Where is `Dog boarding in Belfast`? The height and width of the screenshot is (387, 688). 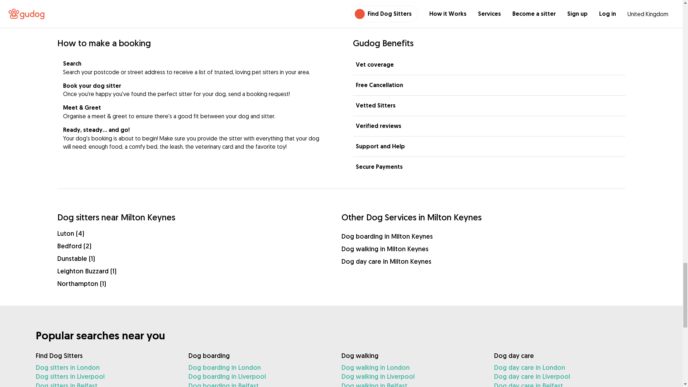 Dog boarding in Belfast is located at coordinates (259, 384).